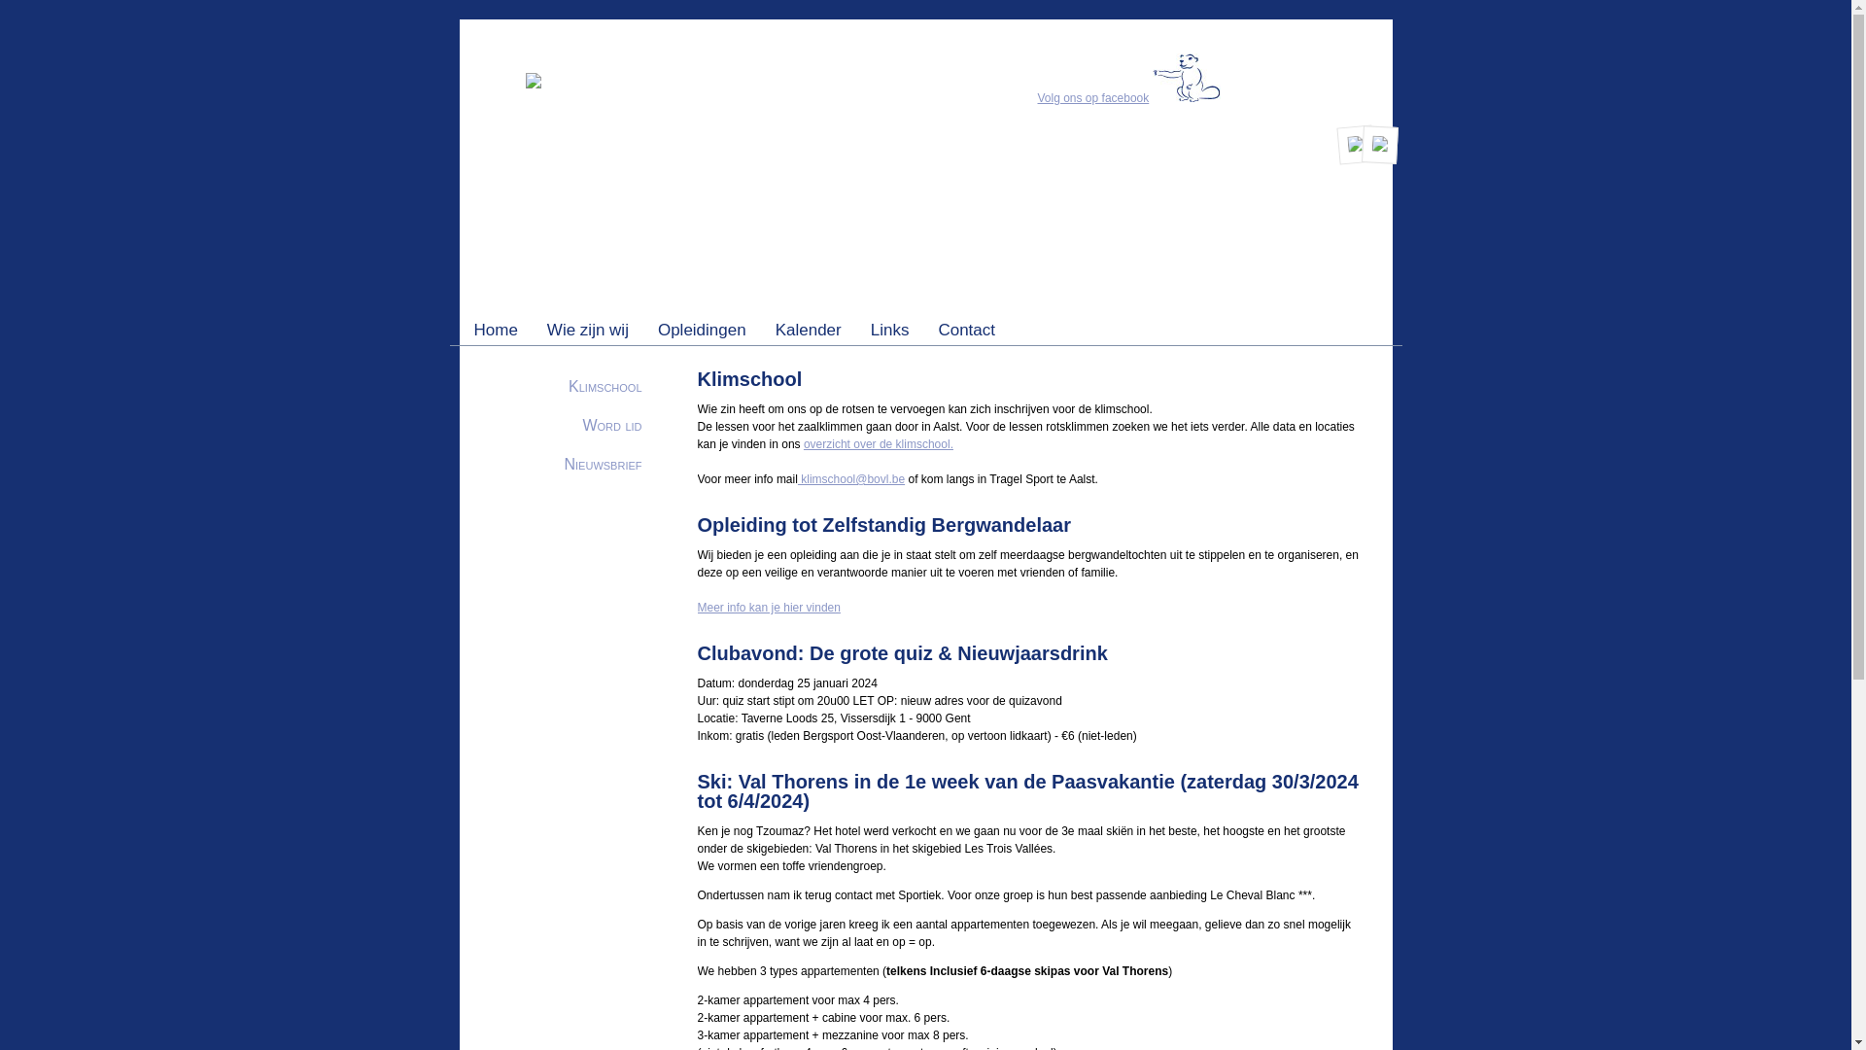  What do you see at coordinates (879, 444) in the screenshot?
I see `overzicht over de klimschool.` at bounding box center [879, 444].